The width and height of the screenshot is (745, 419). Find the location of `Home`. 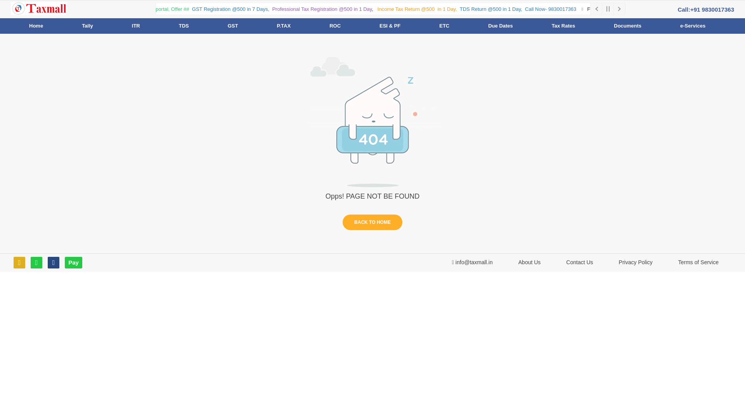

Home is located at coordinates (36, 26).